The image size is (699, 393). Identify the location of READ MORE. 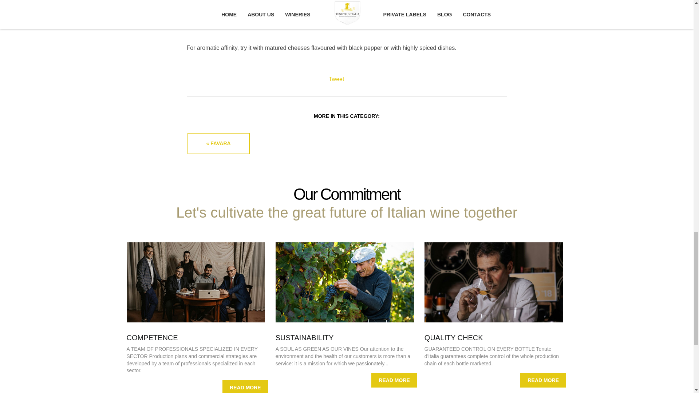
(394, 380).